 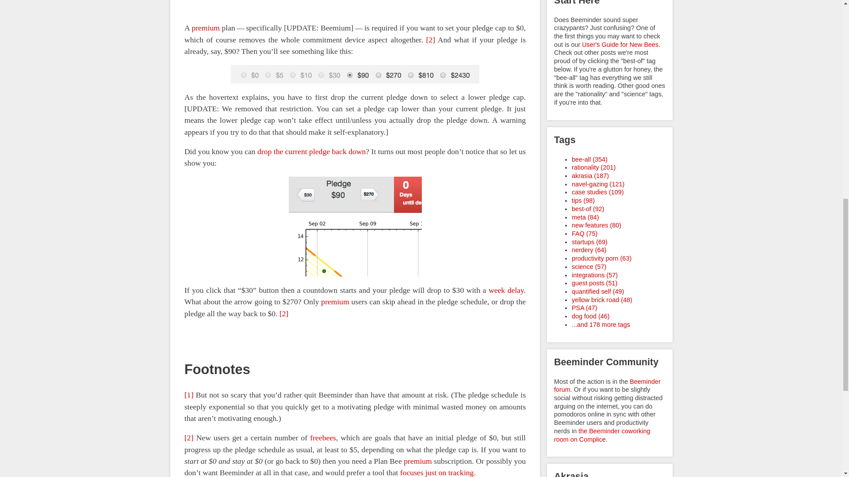 I want to click on focuses just on tracking, so click(x=437, y=473).